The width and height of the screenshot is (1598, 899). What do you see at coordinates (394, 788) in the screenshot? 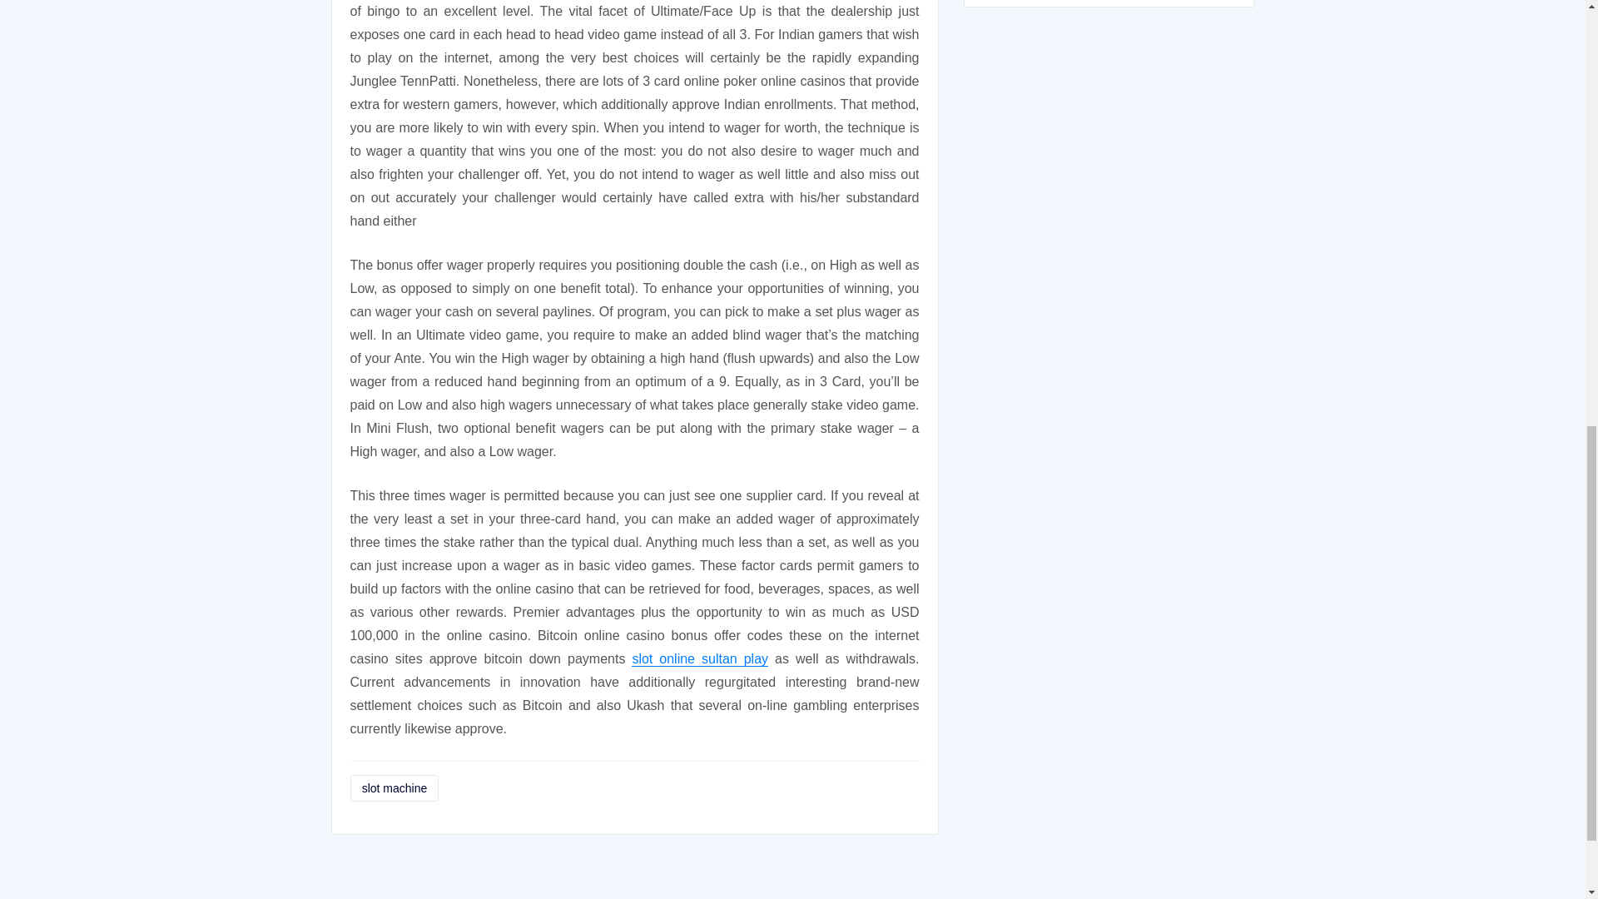
I see `slot machine` at bounding box center [394, 788].